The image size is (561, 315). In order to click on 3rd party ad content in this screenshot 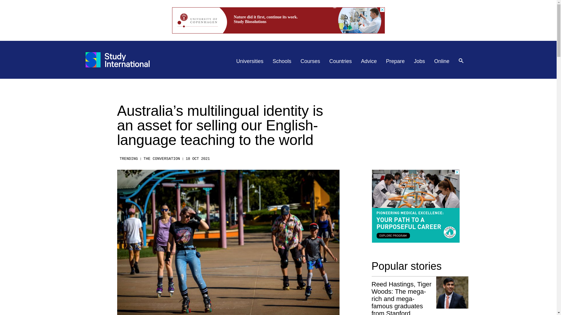, I will do `click(415, 206)`.